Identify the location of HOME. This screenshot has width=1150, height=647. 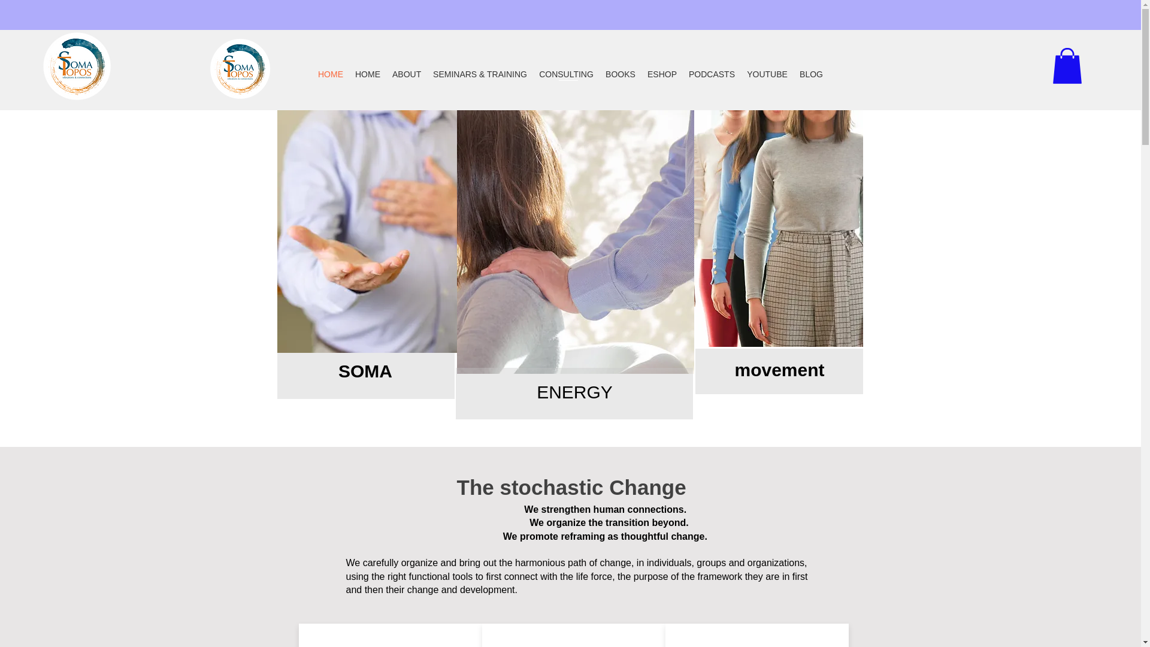
(331, 74).